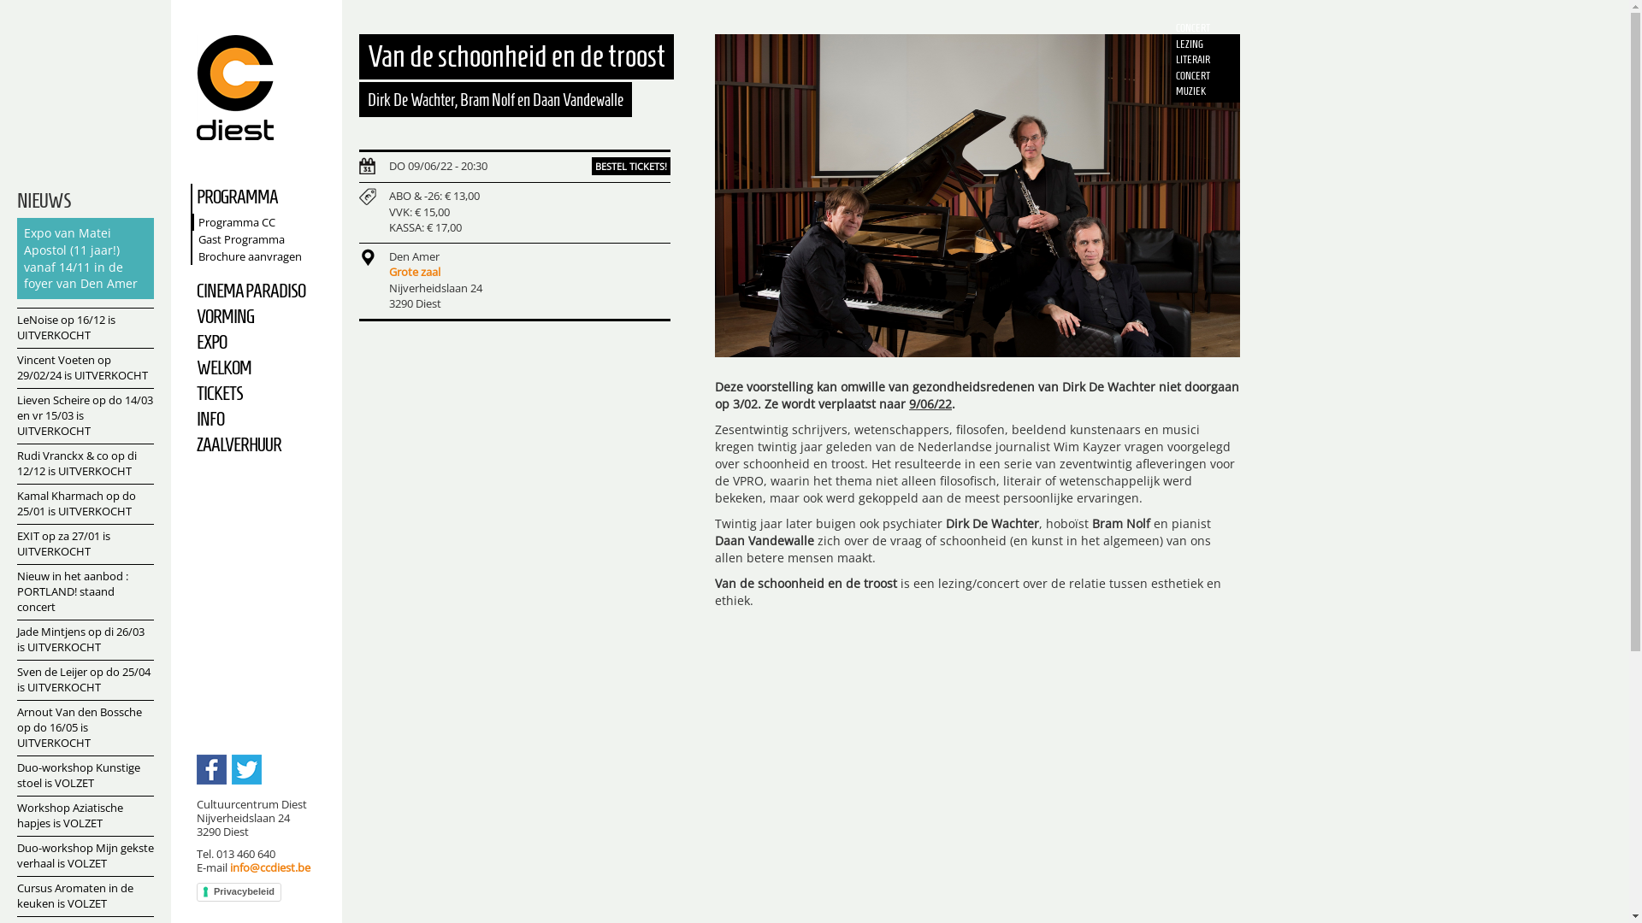  What do you see at coordinates (262, 419) in the screenshot?
I see `INFO` at bounding box center [262, 419].